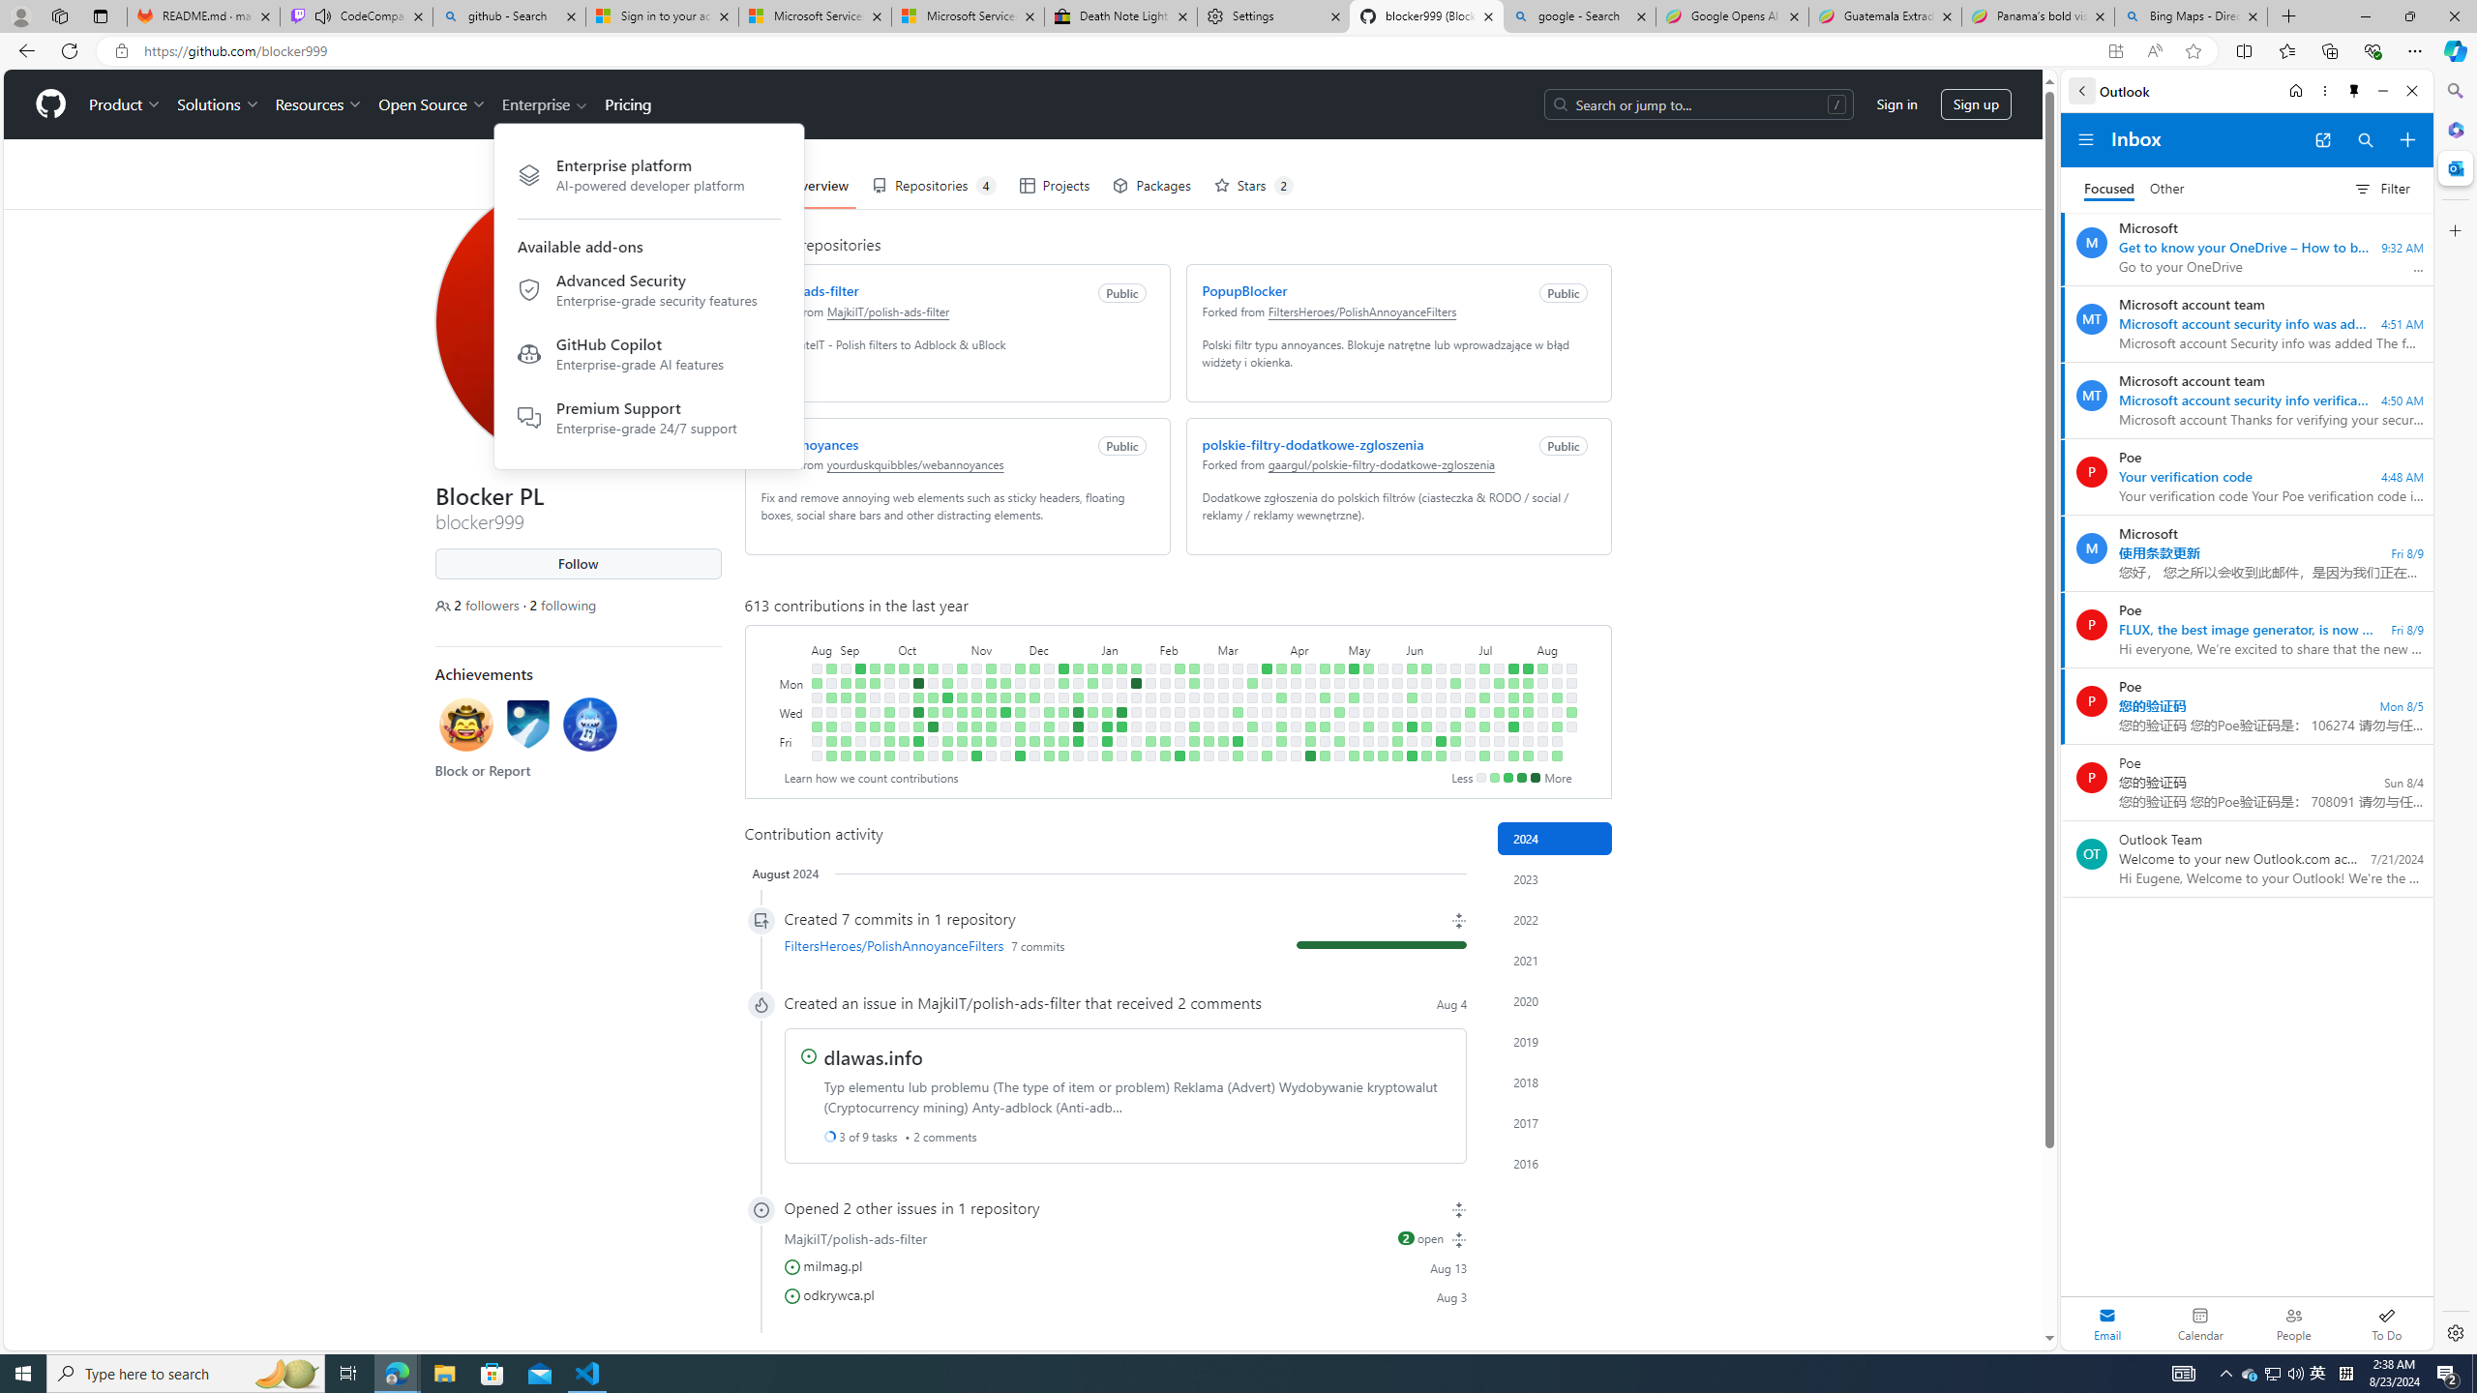 This screenshot has height=1393, width=2477. Describe the element at coordinates (1556, 712) in the screenshot. I see `No contributions on August 14th.` at that location.